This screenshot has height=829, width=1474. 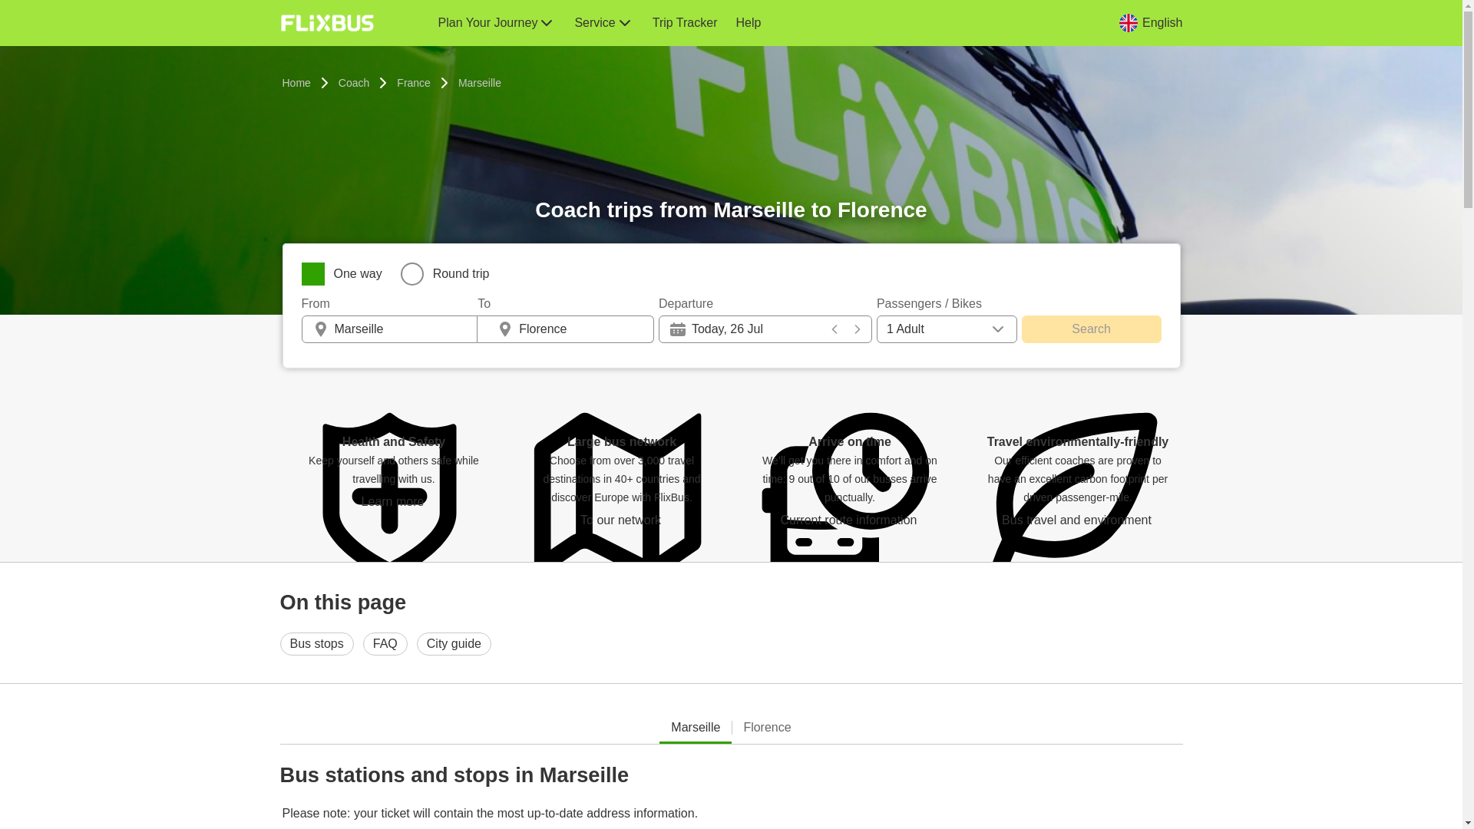 What do you see at coordinates (765, 329) in the screenshot?
I see `Today, 26 Jul` at bounding box center [765, 329].